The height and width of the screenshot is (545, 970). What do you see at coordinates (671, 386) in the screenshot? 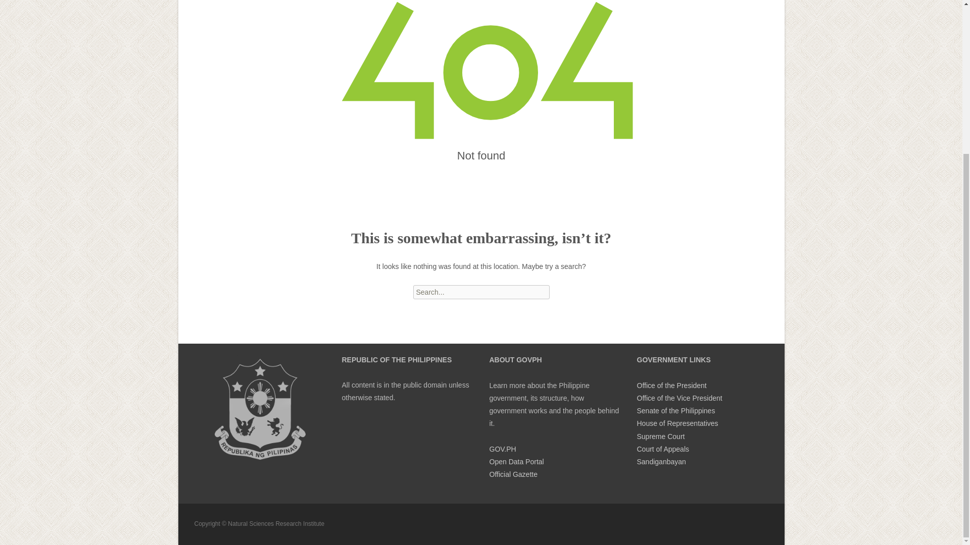
I see `Office of the President` at bounding box center [671, 386].